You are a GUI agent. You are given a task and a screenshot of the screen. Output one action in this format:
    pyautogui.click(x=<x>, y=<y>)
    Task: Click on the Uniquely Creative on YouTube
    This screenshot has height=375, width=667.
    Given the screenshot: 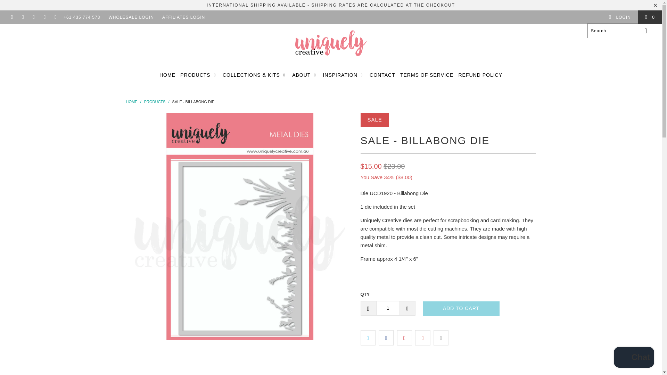 What is the action you would take?
    pyautogui.click(x=22, y=17)
    